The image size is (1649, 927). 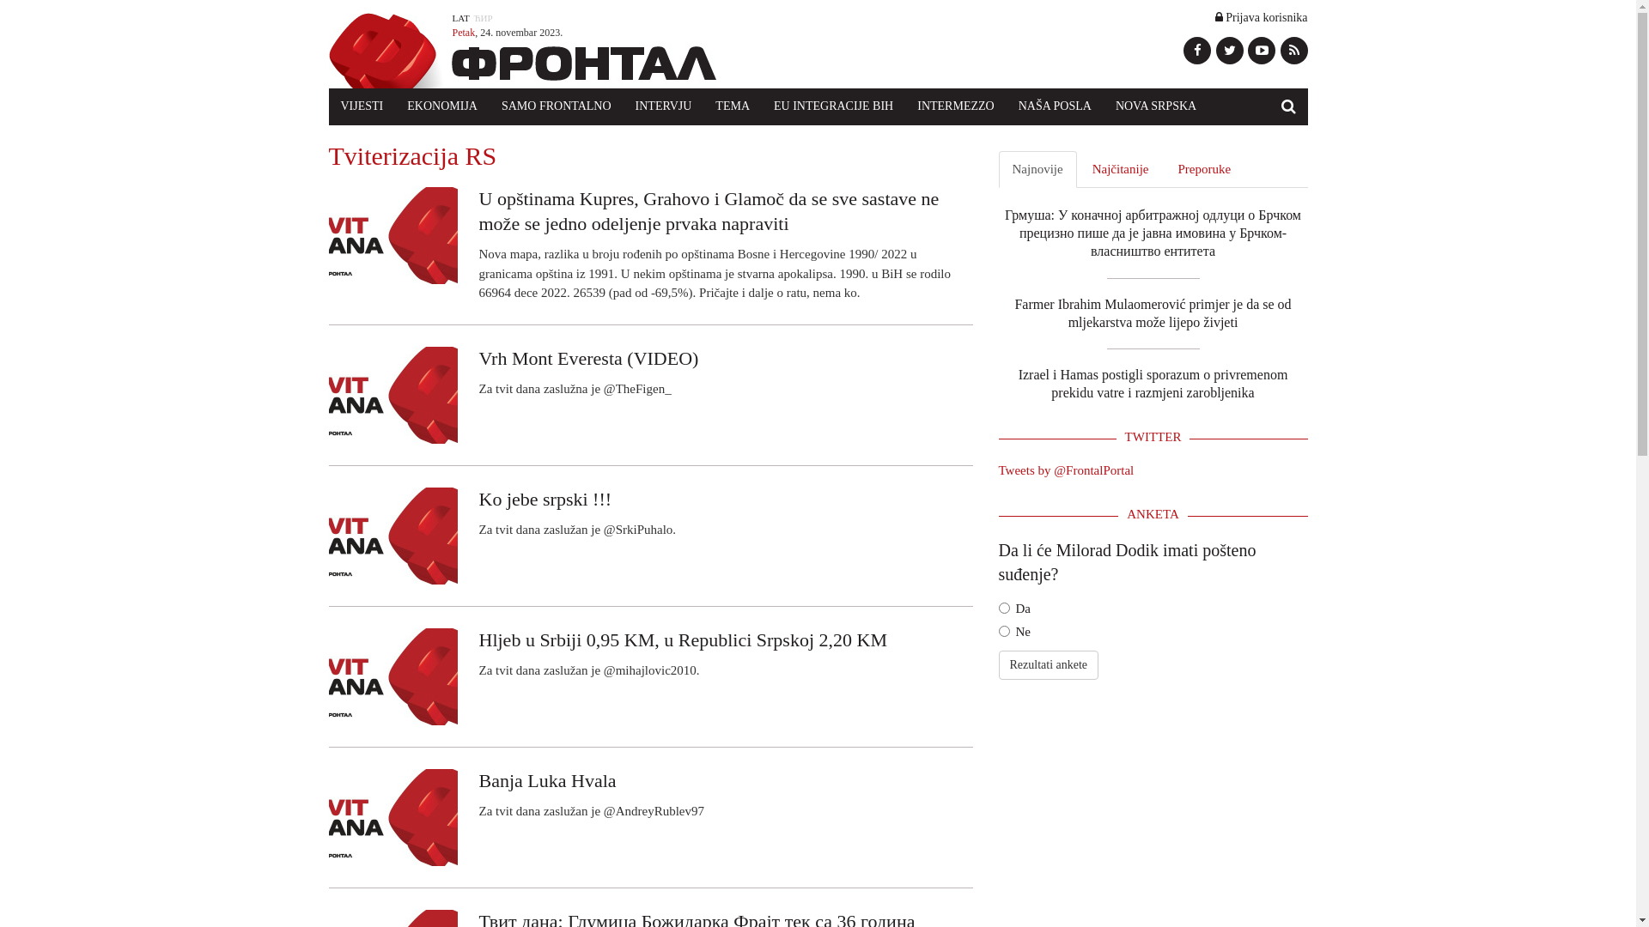 What do you see at coordinates (1037, 170) in the screenshot?
I see `Najnovije` at bounding box center [1037, 170].